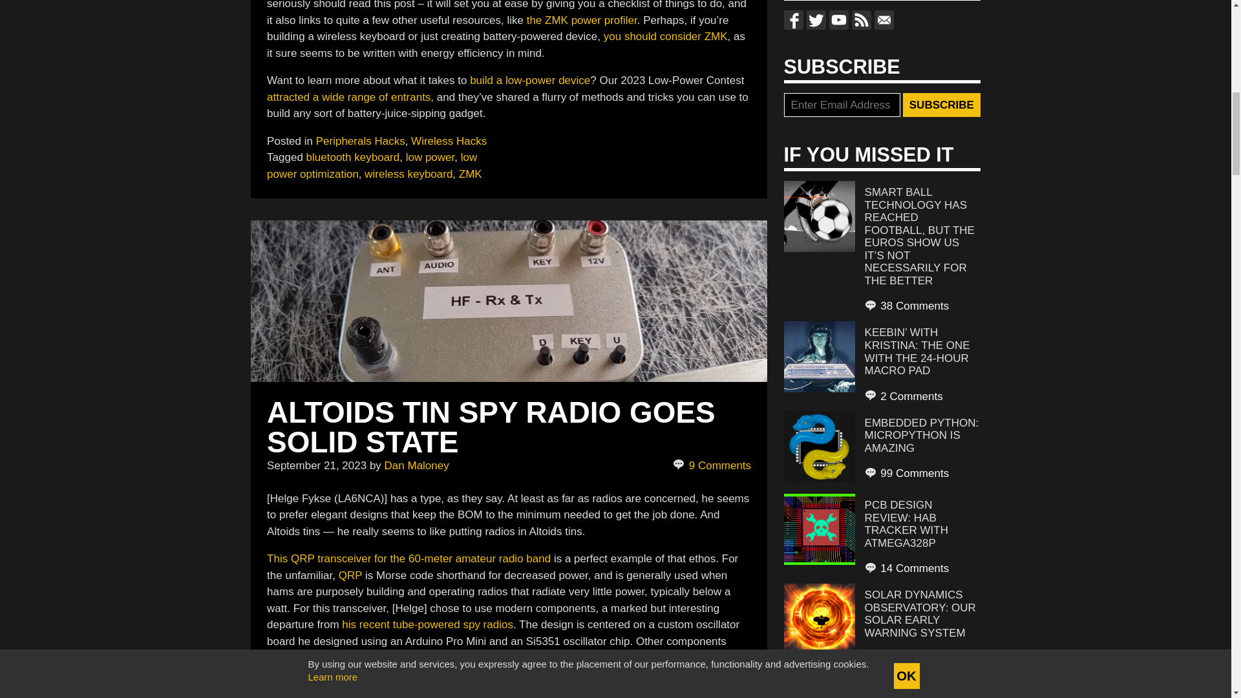  Describe the element at coordinates (361, 140) in the screenshot. I see `Peripherals Hacks` at that location.